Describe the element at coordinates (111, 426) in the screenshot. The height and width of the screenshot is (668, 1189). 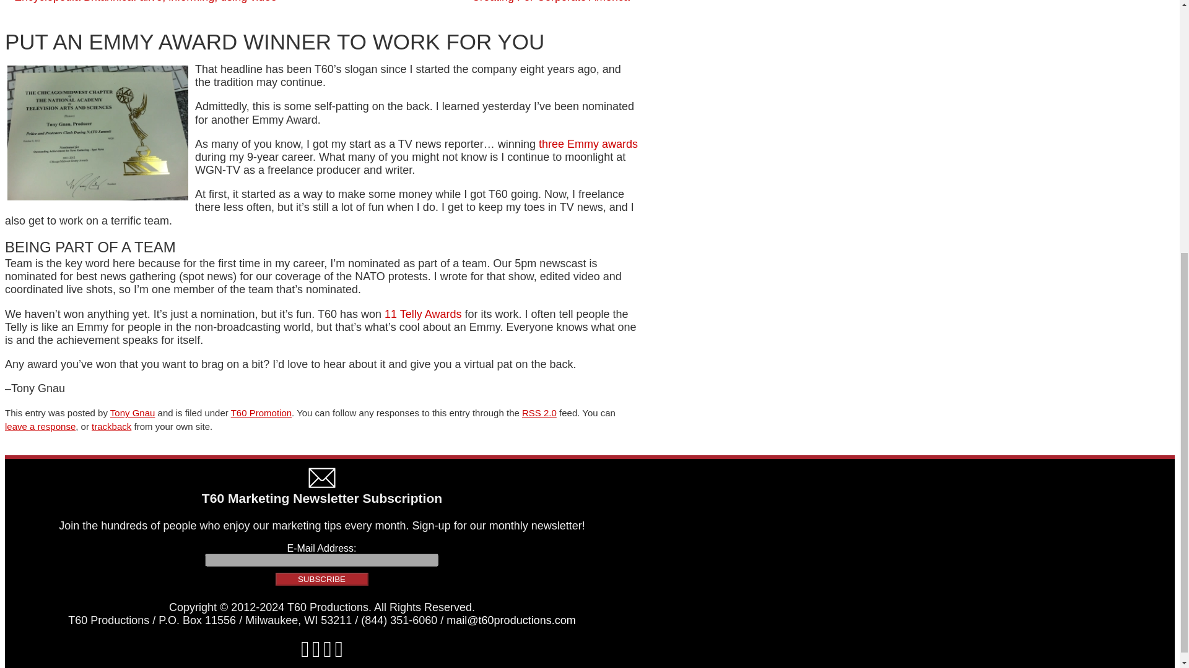
I see `trackback` at that location.